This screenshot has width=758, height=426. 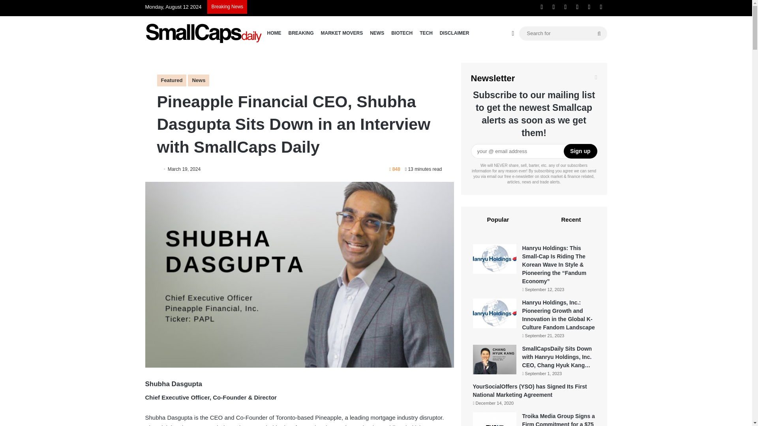 What do you see at coordinates (171, 80) in the screenshot?
I see `Featured` at bounding box center [171, 80].